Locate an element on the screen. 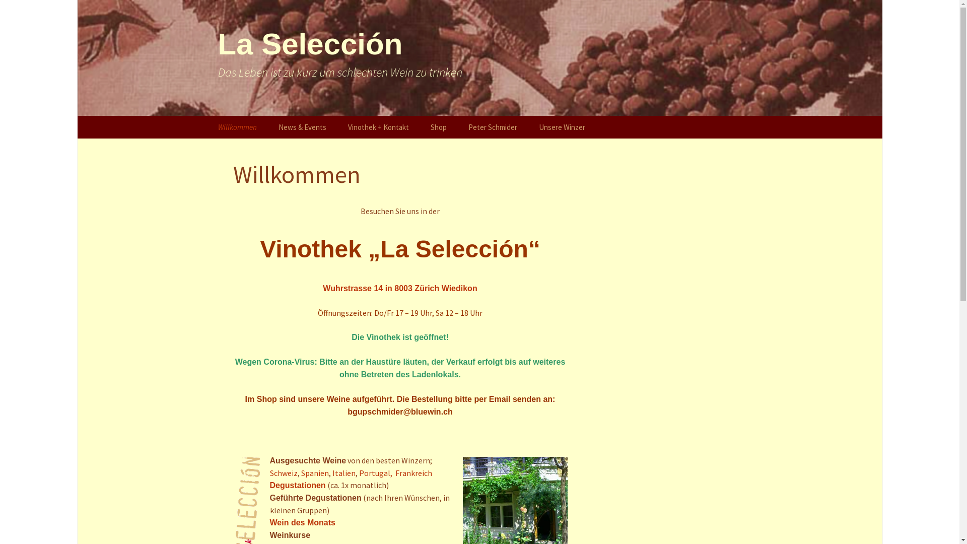 This screenshot has width=967, height=544. Degustationen is located at coordinates (298, 485).